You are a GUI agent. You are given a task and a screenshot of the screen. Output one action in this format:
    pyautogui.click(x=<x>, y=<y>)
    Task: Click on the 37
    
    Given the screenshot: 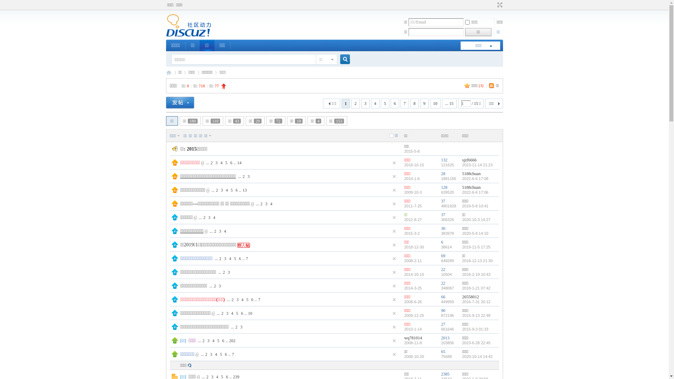 What is the action you would take?
    pyautogui.click(x=443, y=201)
    